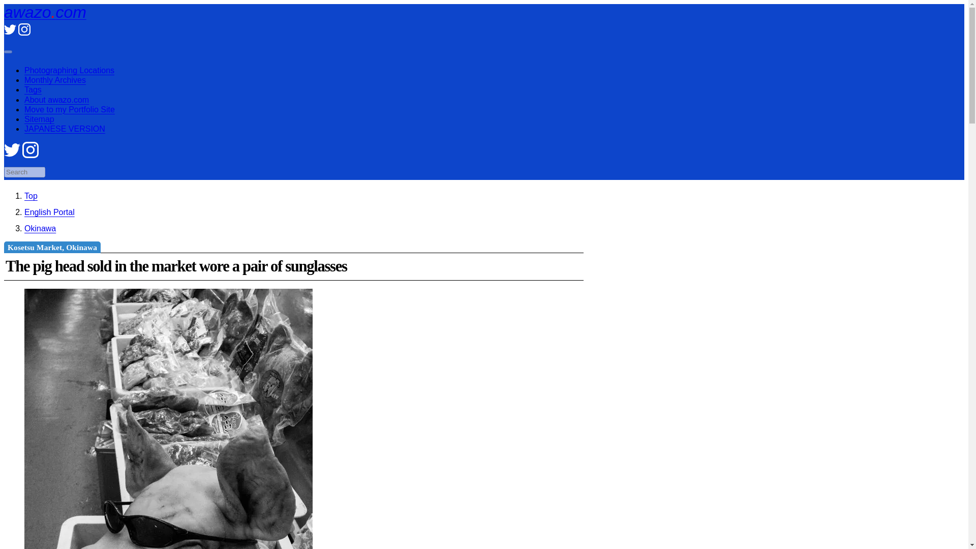 This screenshot has width=976, height=549. Describe the element at coordinates (31, 196) in the screenshot. I see `awazo.com` at that location.